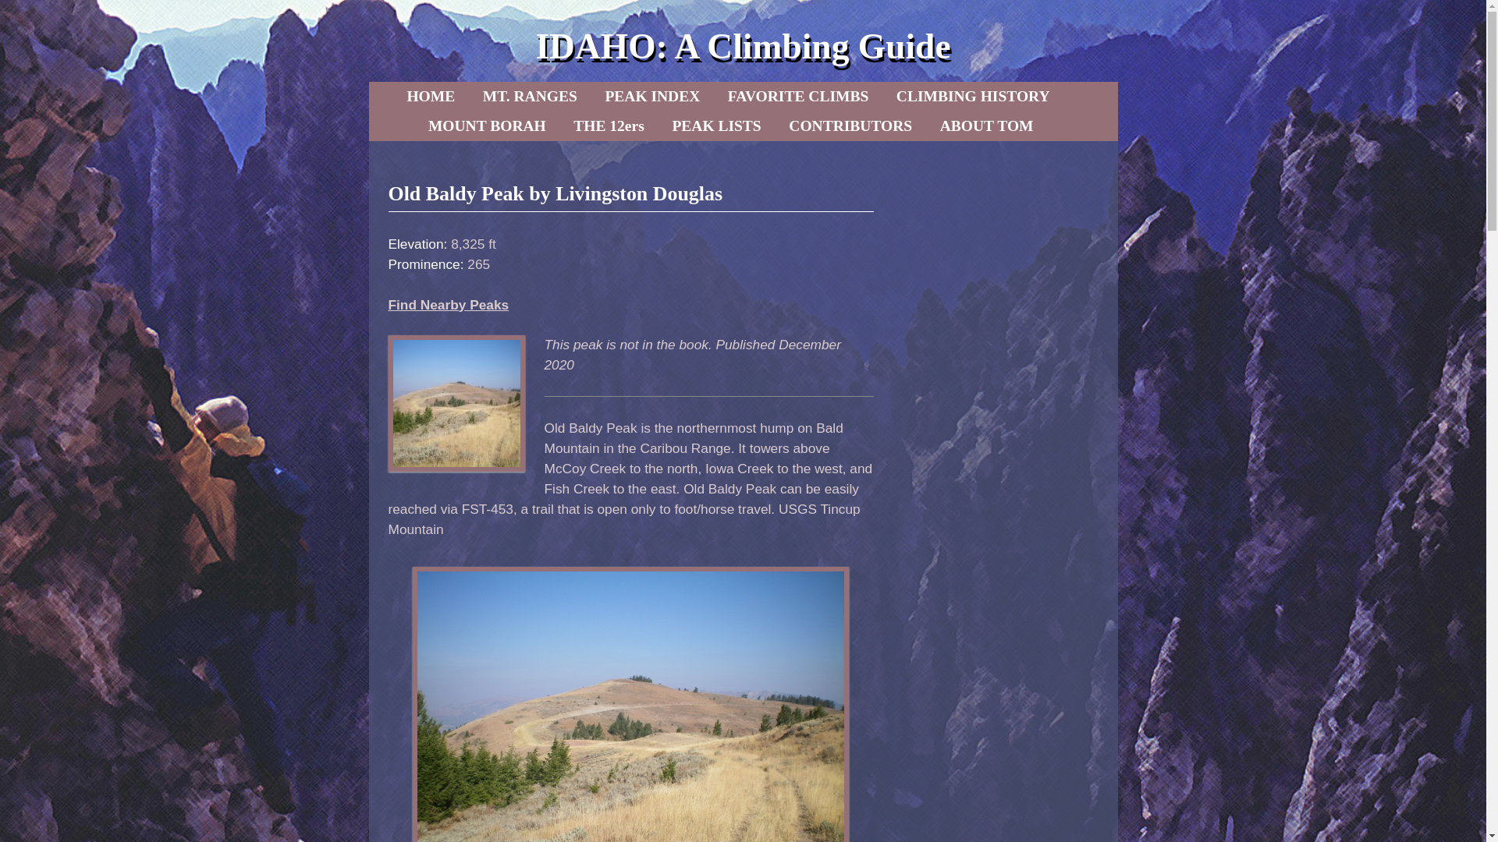 This screenshot has width=1498, height=842. What do you see at coordinates (431, 96) in the screenshot?
I see `HOME` at bounding box center [431, 96].